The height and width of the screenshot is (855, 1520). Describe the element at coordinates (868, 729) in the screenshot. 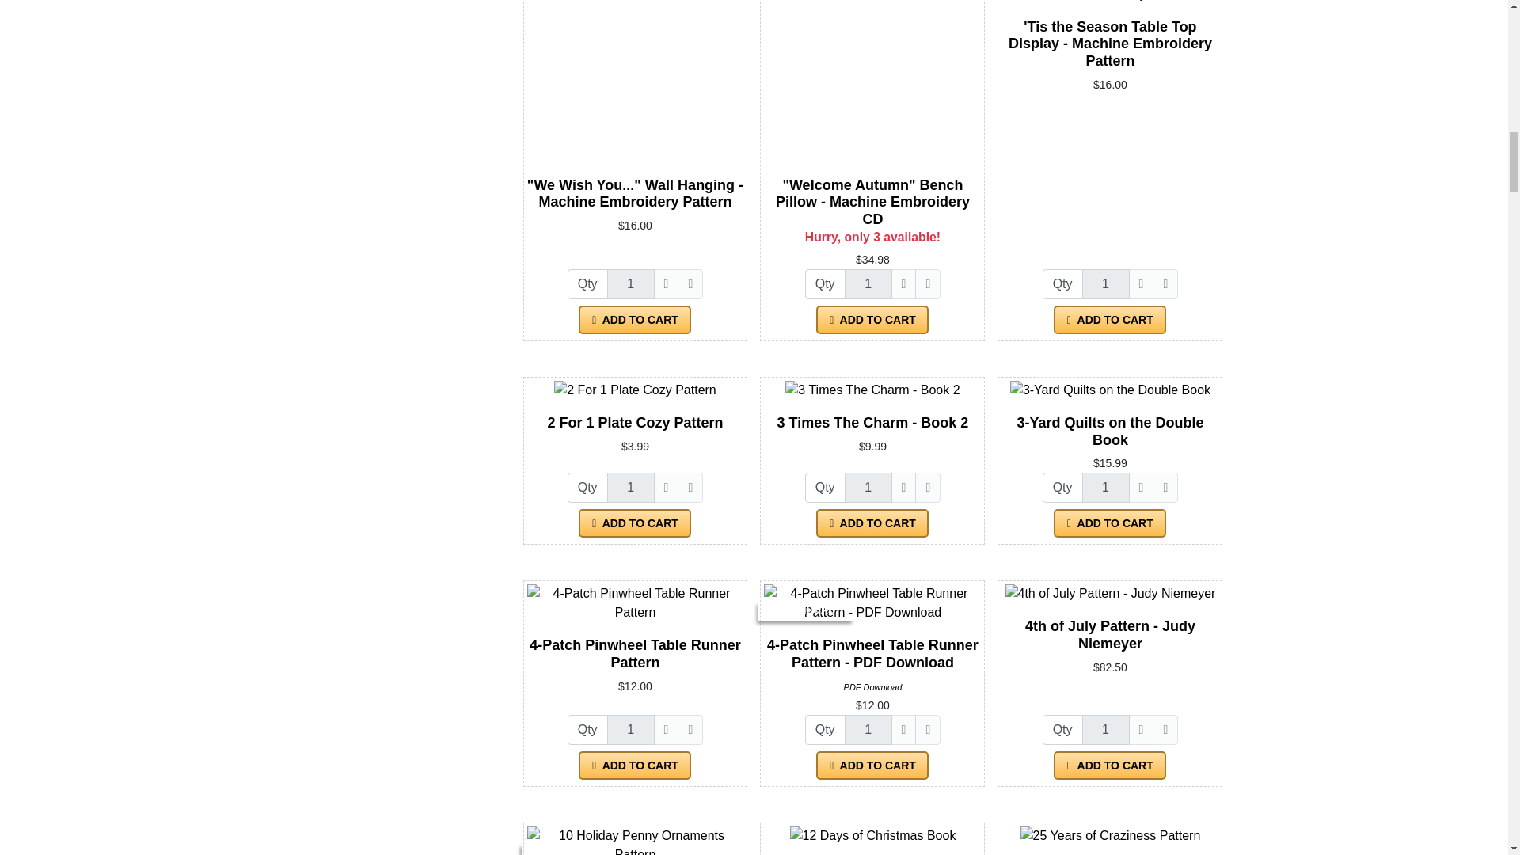

I see `1` at that location.